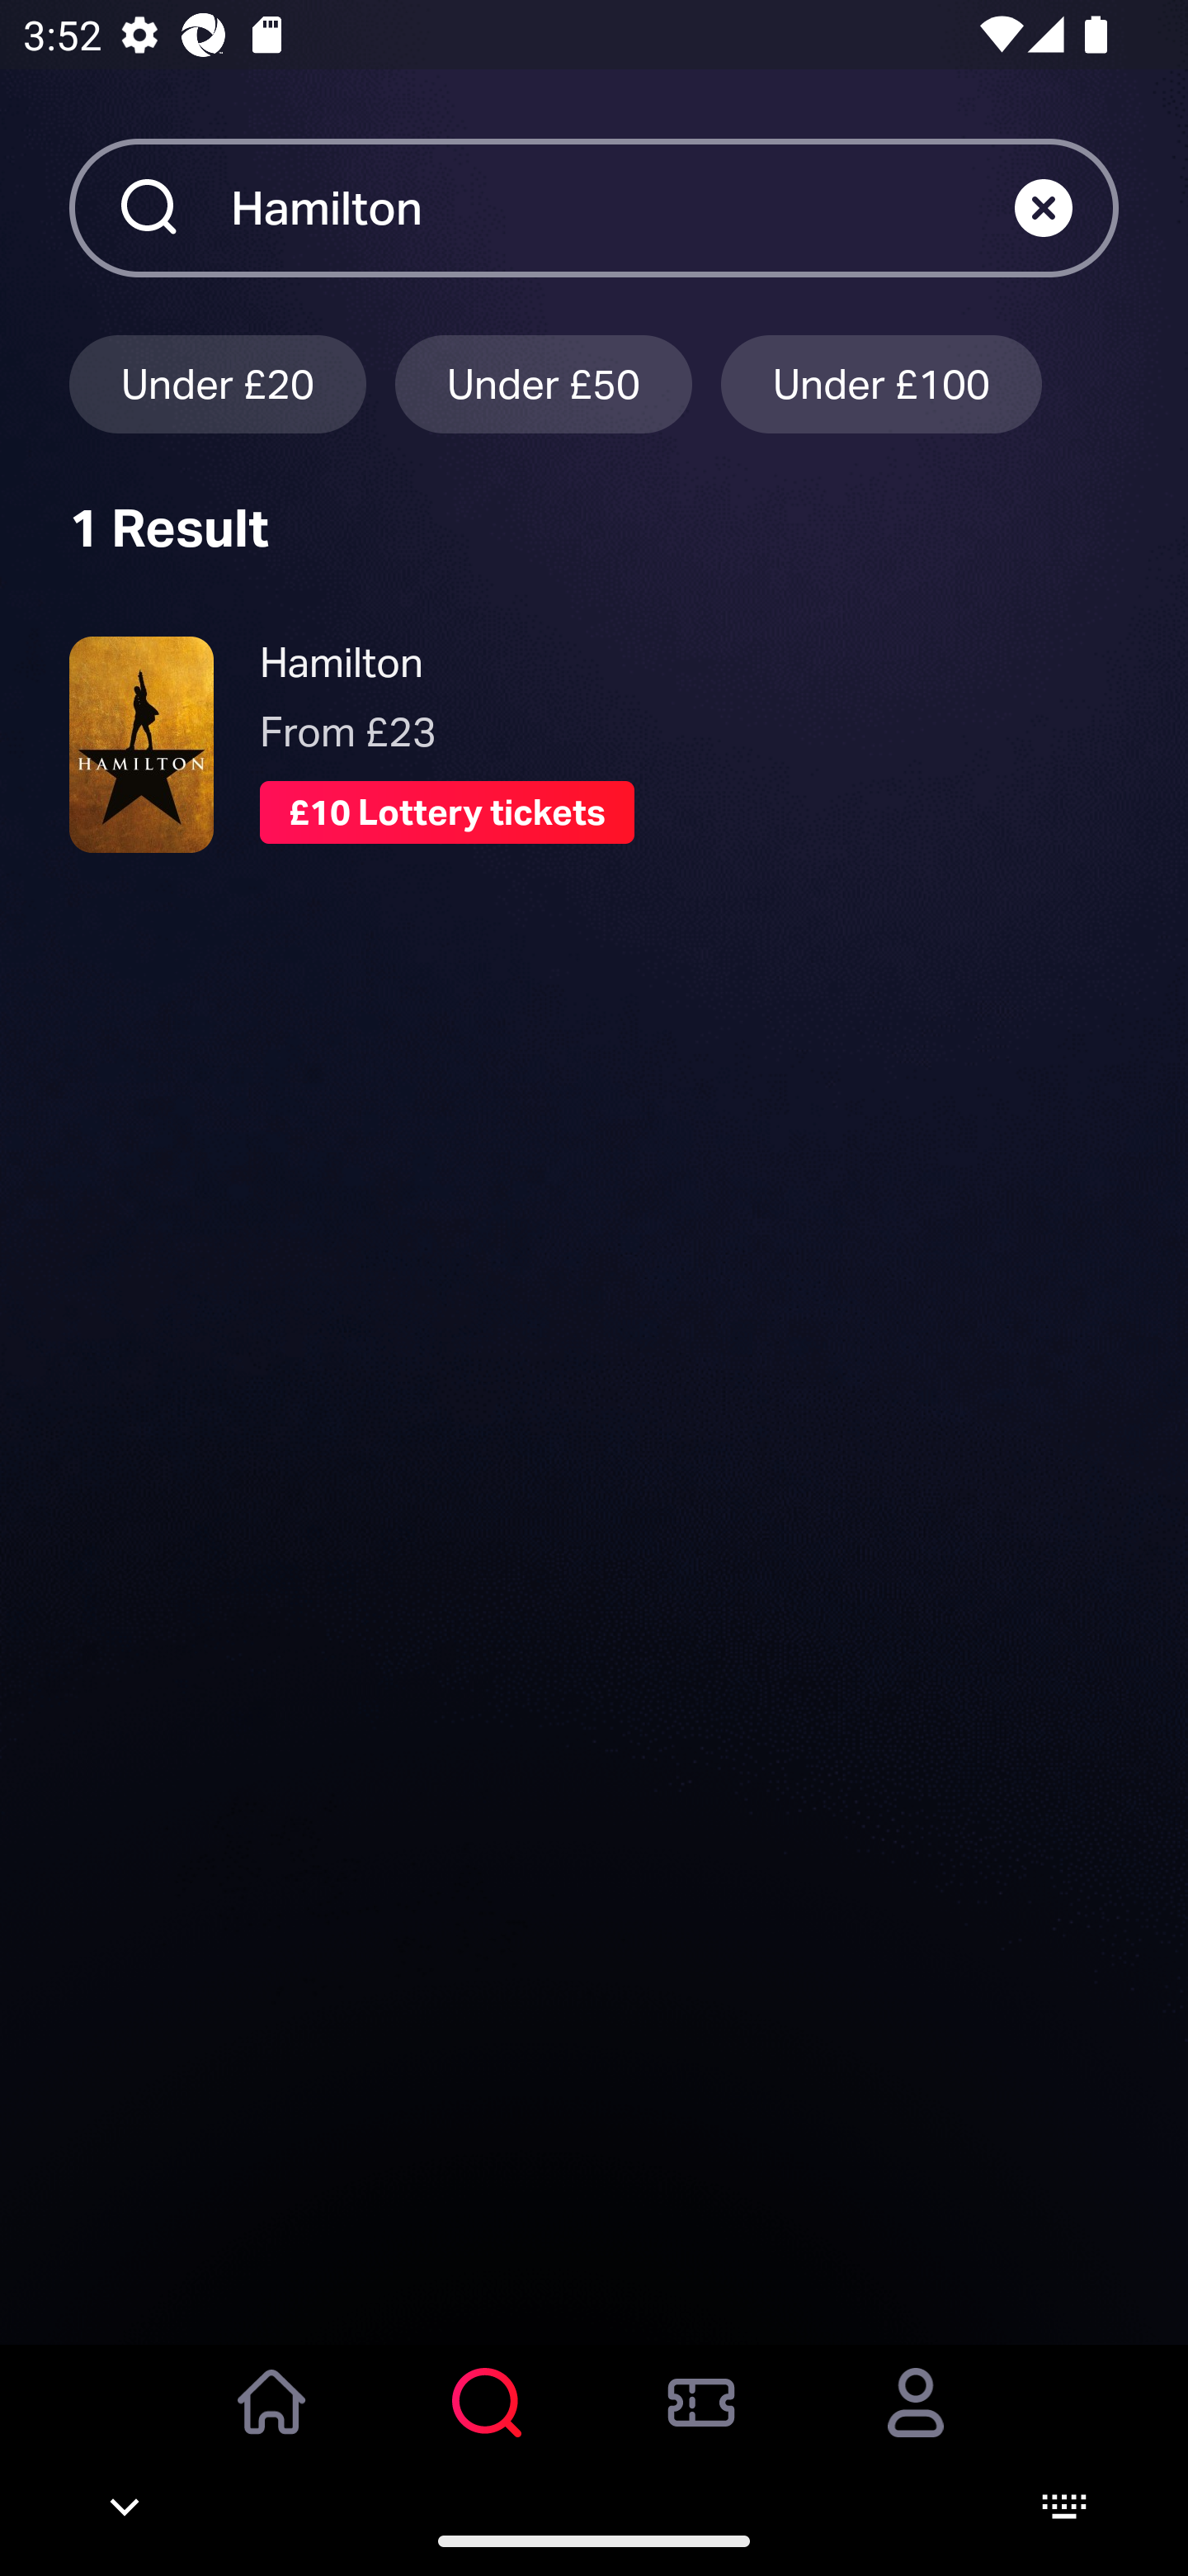  What do you see at coordinates (916, 2425) in the screenshot?
I see `Account` at bounding box center [916, 2425].